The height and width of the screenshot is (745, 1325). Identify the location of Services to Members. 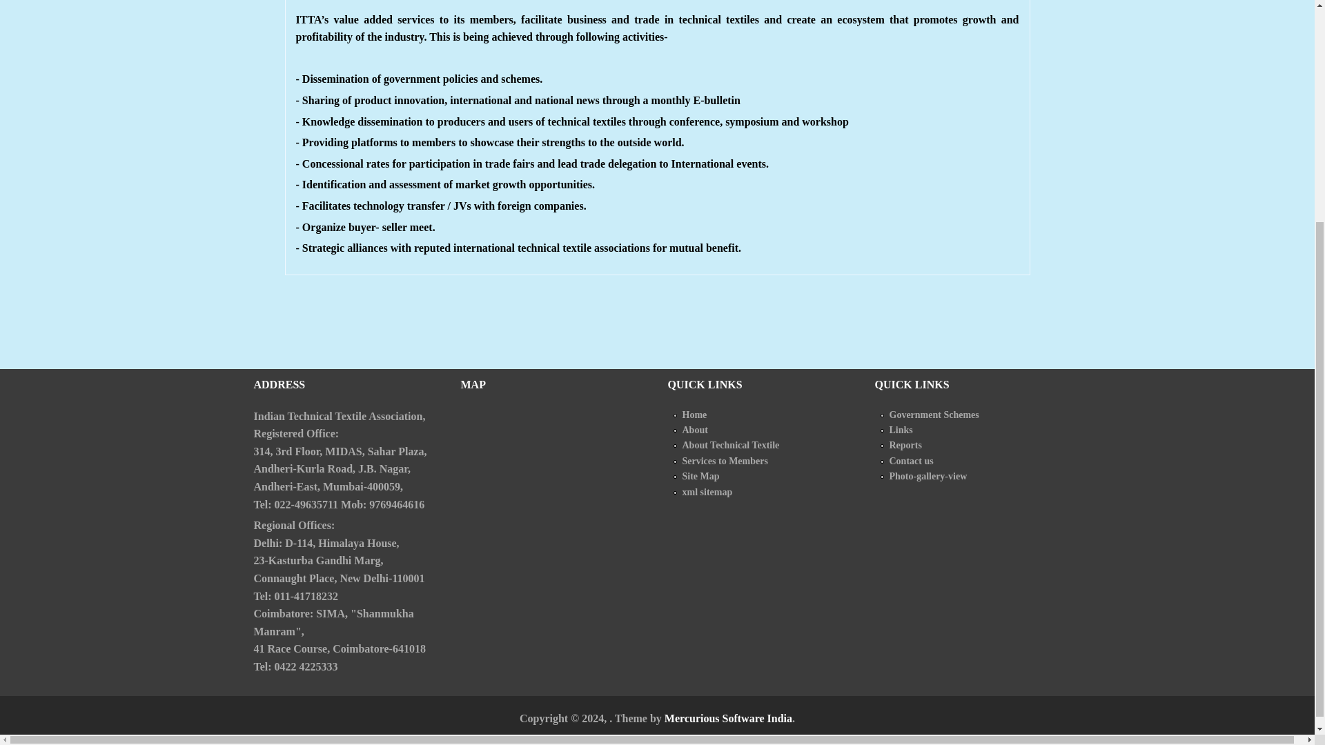
(725, 461).